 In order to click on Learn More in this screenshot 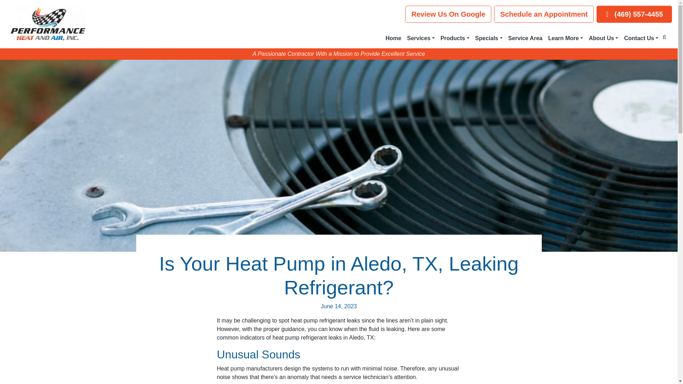, I will do `click(566, 38)`.